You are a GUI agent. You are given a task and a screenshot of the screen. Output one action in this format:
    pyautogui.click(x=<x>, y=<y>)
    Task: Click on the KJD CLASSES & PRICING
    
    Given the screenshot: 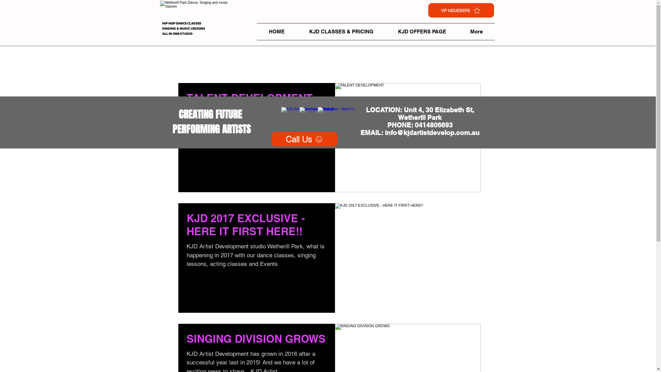 What is the action you would take?
    pyautogui.click(x=341, y=32)
    